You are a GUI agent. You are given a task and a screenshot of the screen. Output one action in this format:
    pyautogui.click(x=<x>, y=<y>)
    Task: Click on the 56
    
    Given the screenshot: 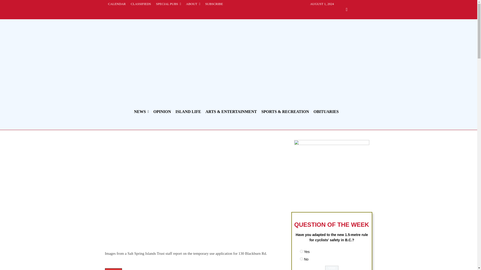 What is the action you would take?
    pyautogui.click(x=301, y=251)
    